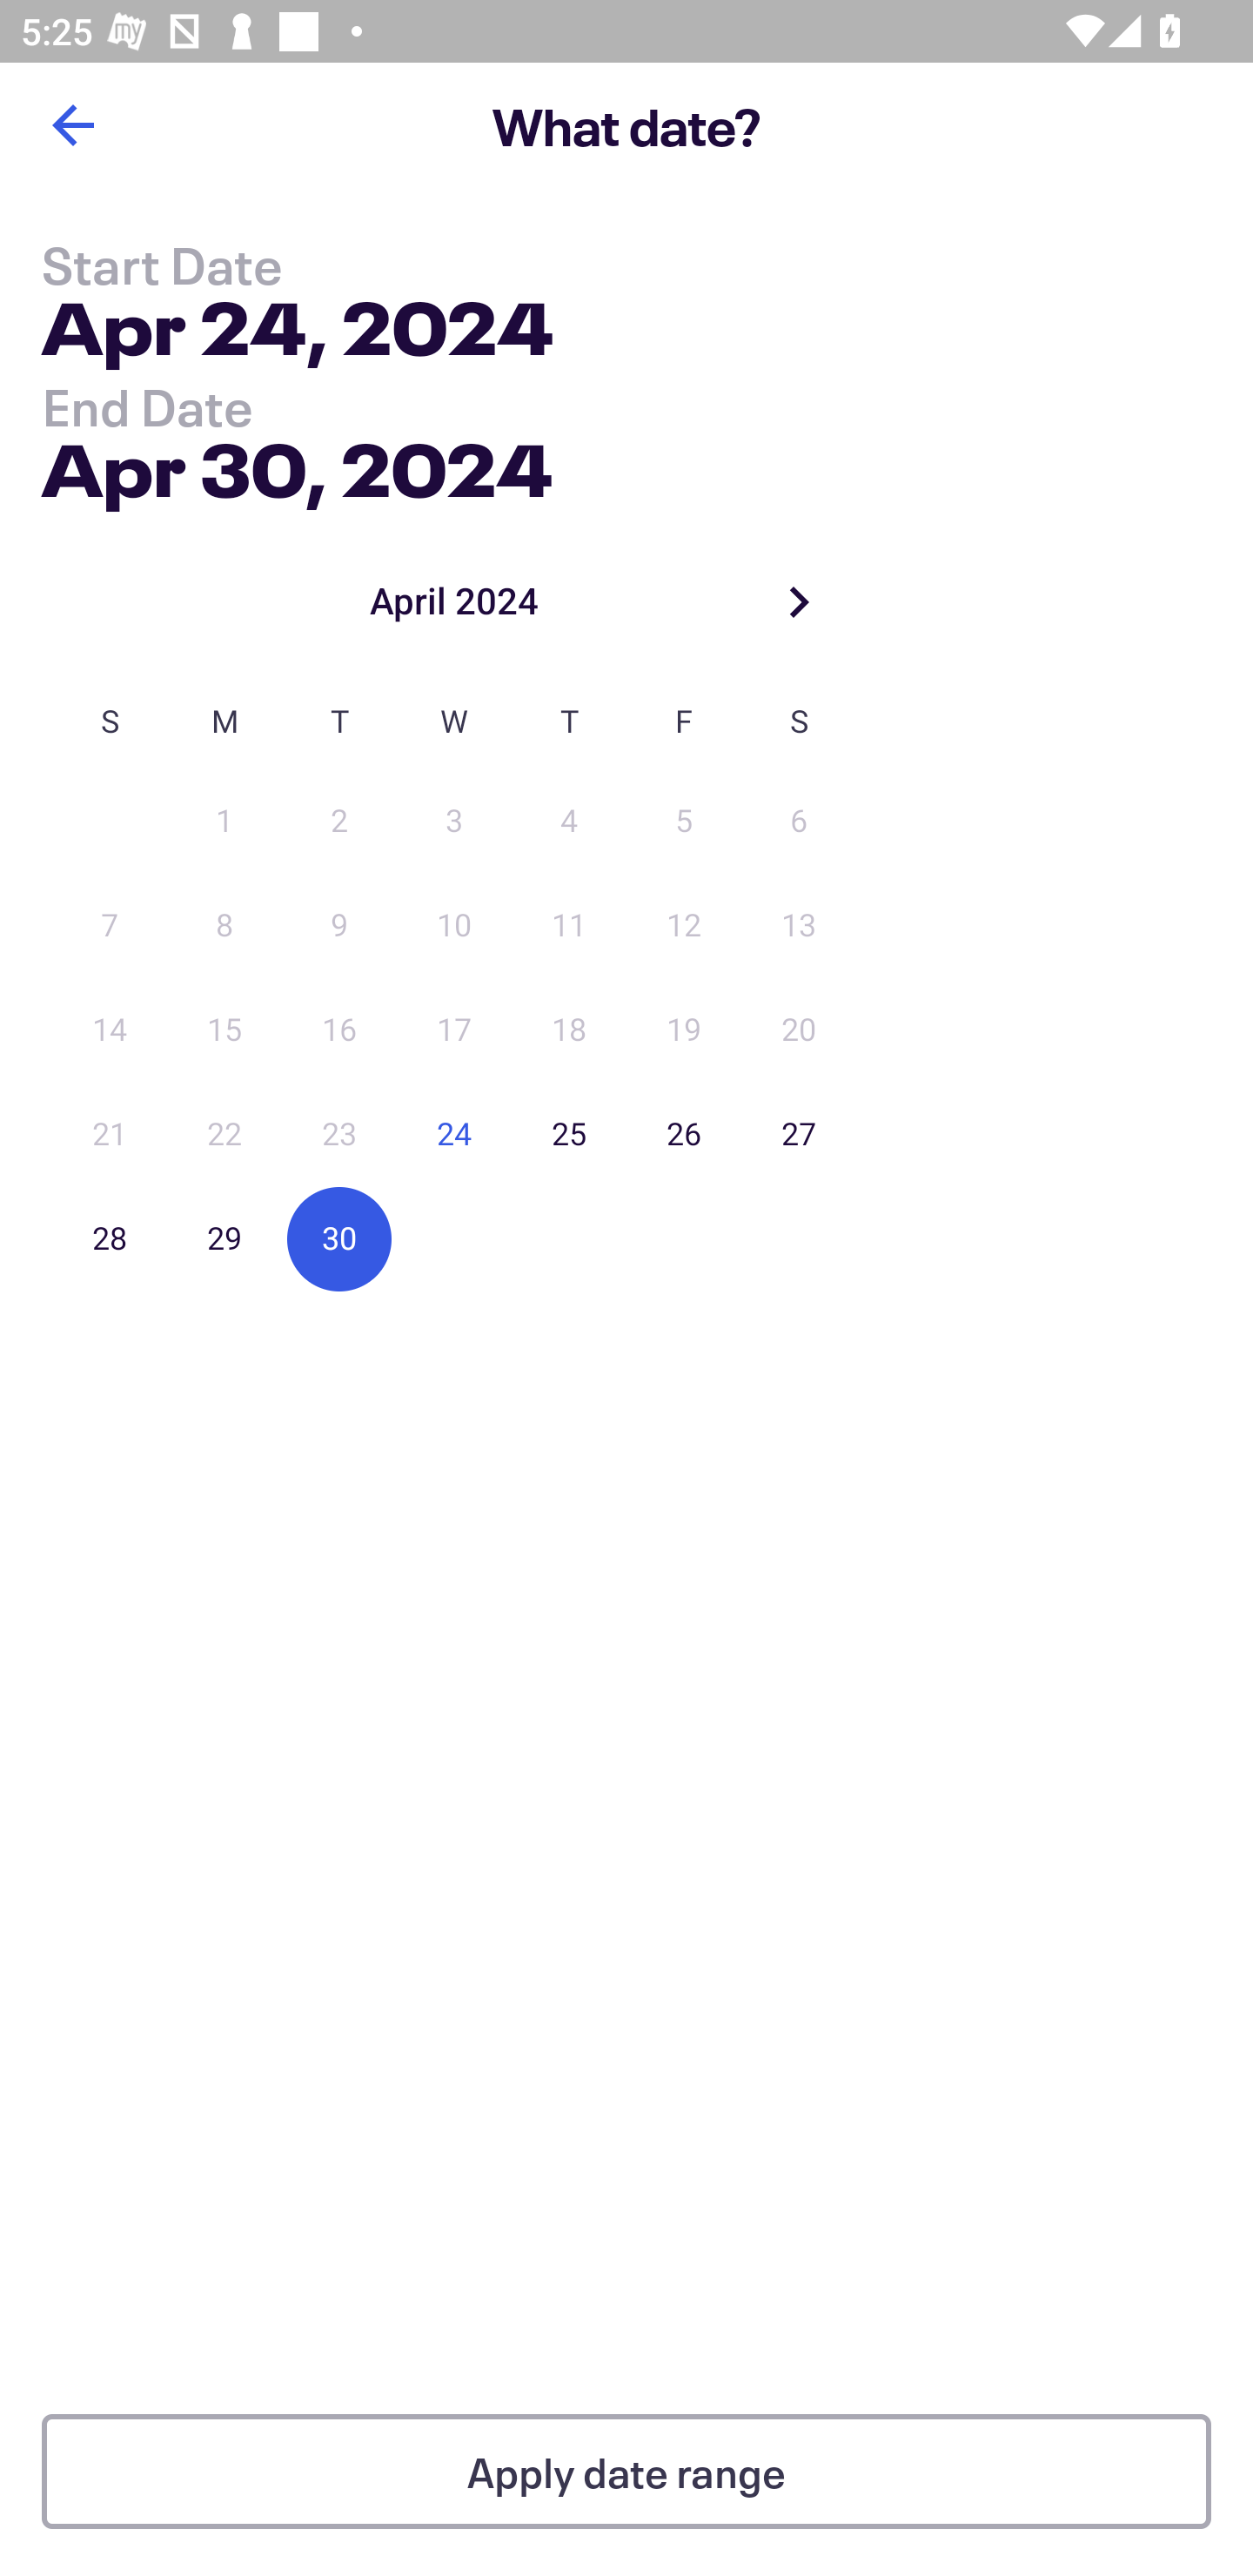 This screenshot has width=1253, height=2576. Describe the element at coordinates (110, 1135) in the screenshot. I see `21 21 April 2024` at that location.